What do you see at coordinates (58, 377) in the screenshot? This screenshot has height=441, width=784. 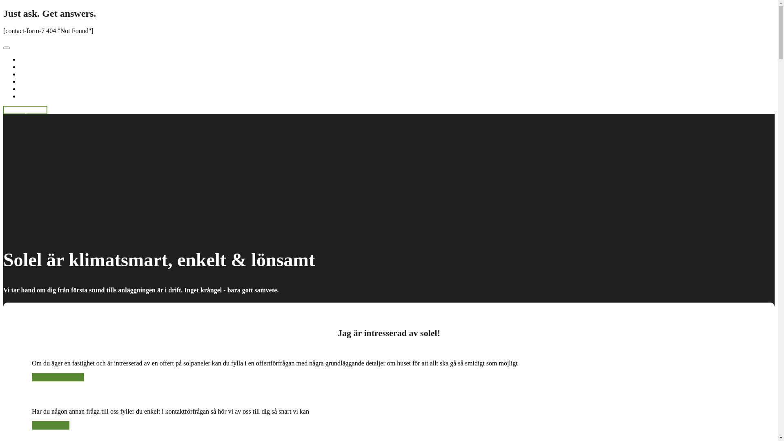 I see `Jag vill ha en offert` at bounding box center [58, 377].